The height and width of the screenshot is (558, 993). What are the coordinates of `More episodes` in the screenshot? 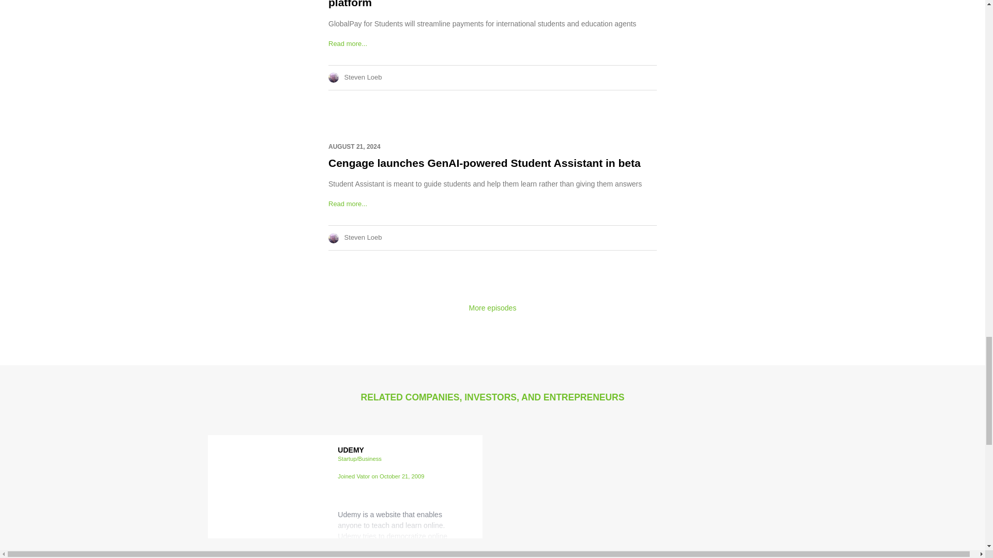 It's located at (492, 307).